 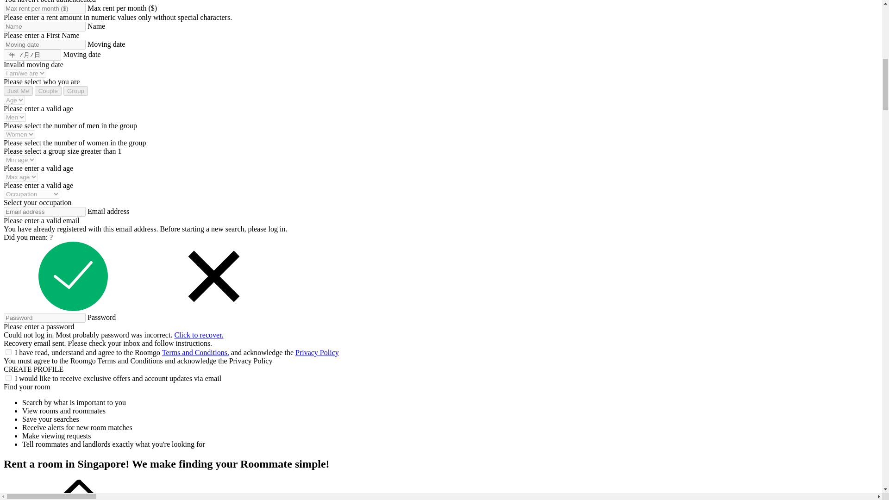 I want to click on Just Me, so click(x=18, y=91).